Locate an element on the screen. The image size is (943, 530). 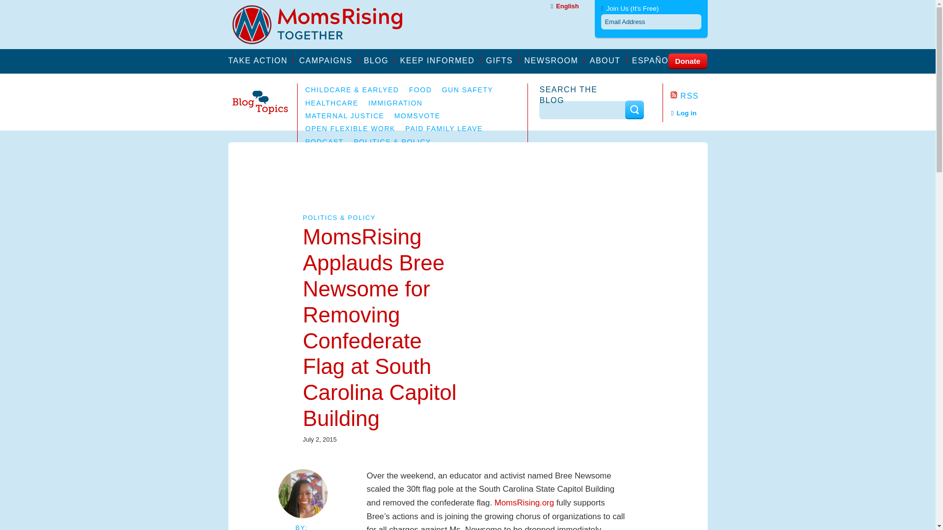
Email Address is located at coordinates (651, 22).